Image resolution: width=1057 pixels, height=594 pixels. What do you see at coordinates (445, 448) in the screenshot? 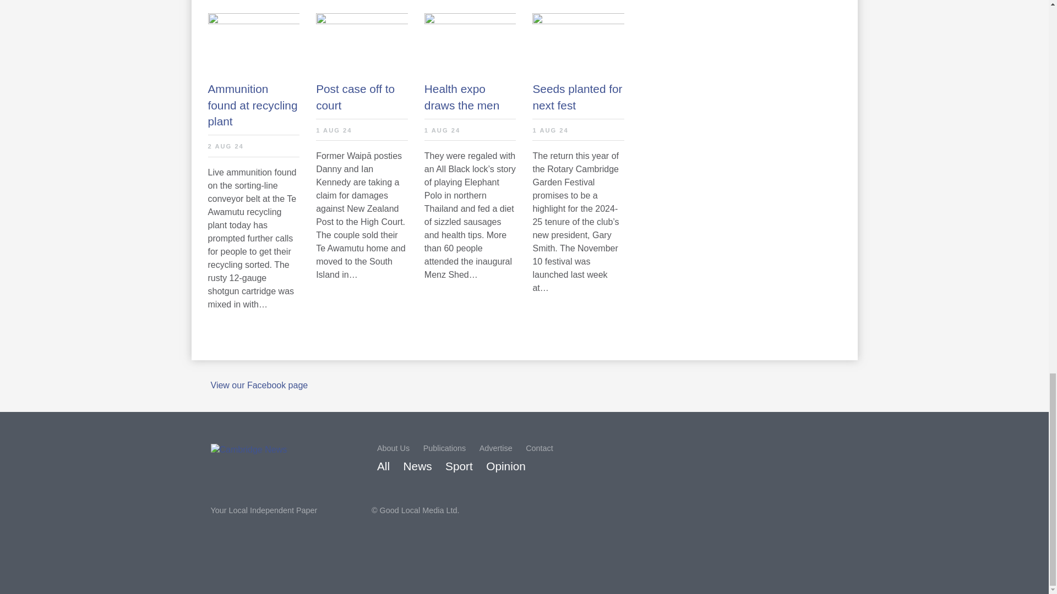
I see `Publications` at bounding box center [445, 448].